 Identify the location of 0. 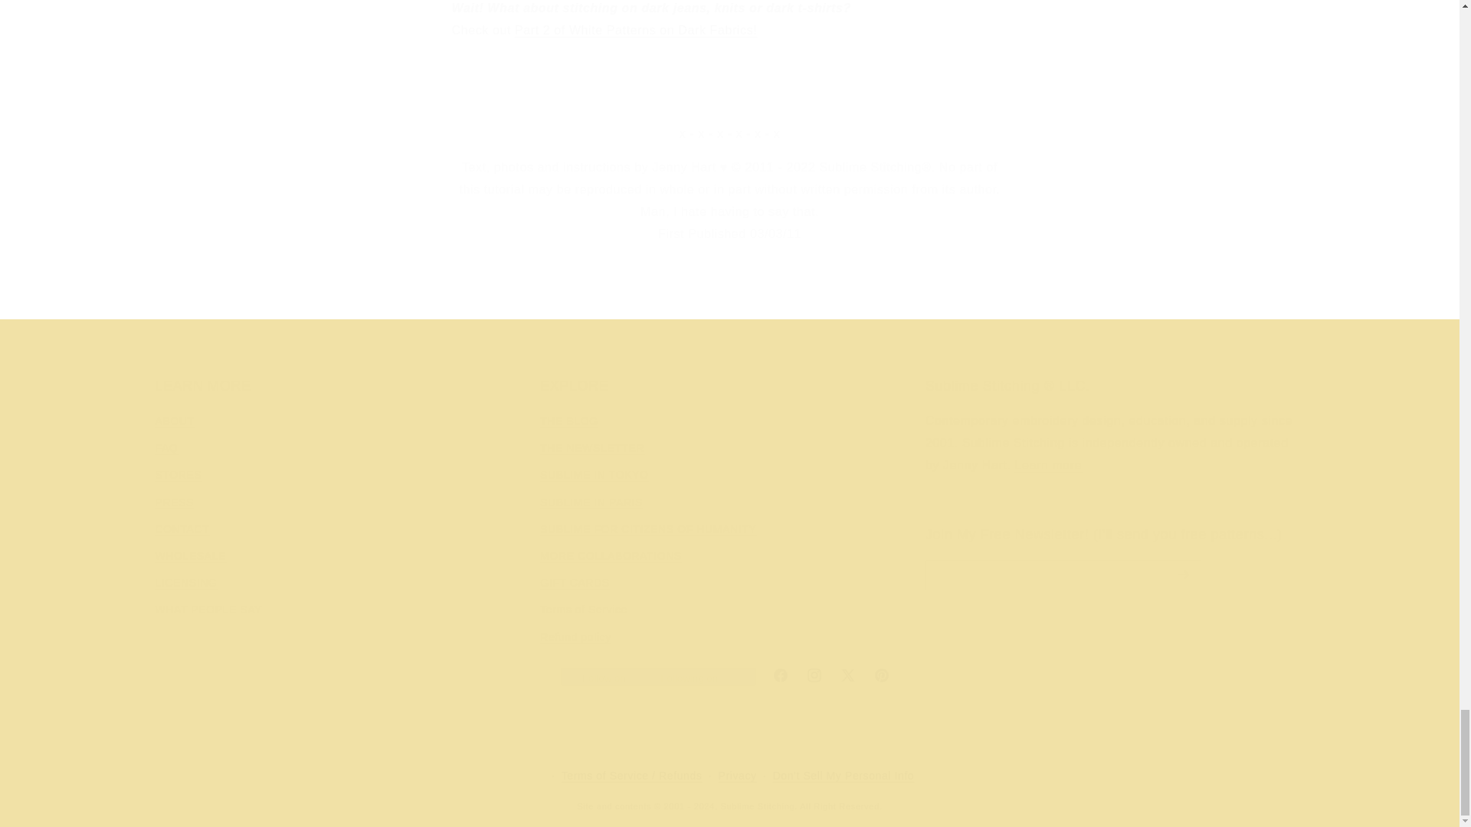
(1017, 293).